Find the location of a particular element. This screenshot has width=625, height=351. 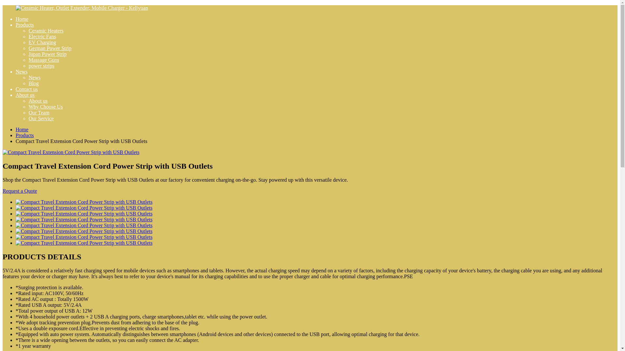

Our Service is located at coordinates (41, 118).